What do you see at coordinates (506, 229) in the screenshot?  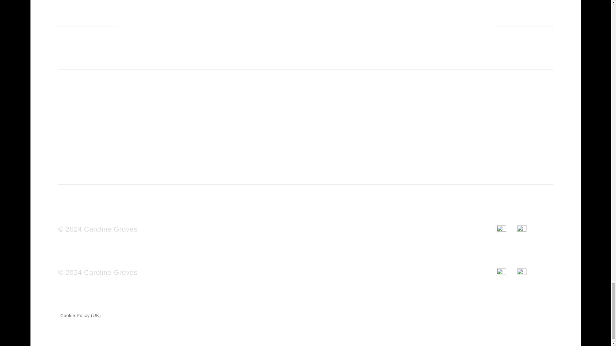 I see `Instagram` at bounding box center [506, 229].